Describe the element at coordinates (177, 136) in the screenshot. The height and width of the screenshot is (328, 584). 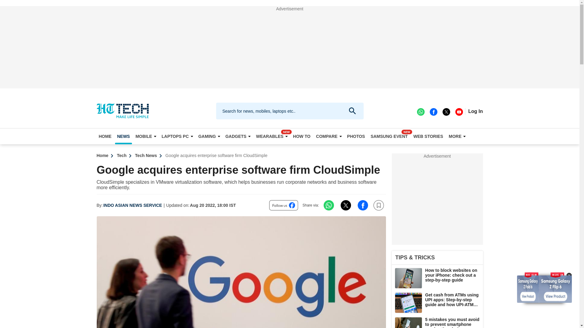
I see `LAPTOPS PC` at that location.